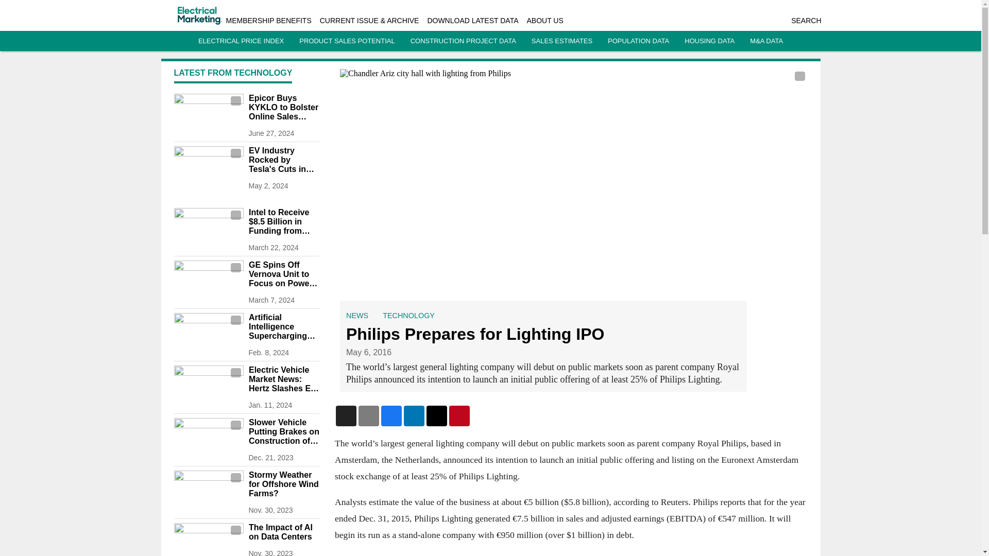  Describe the element at coordinates (283, 484) in the screenshot. I see `Stormy Weather for Offshore Wind Farms?` at that location.